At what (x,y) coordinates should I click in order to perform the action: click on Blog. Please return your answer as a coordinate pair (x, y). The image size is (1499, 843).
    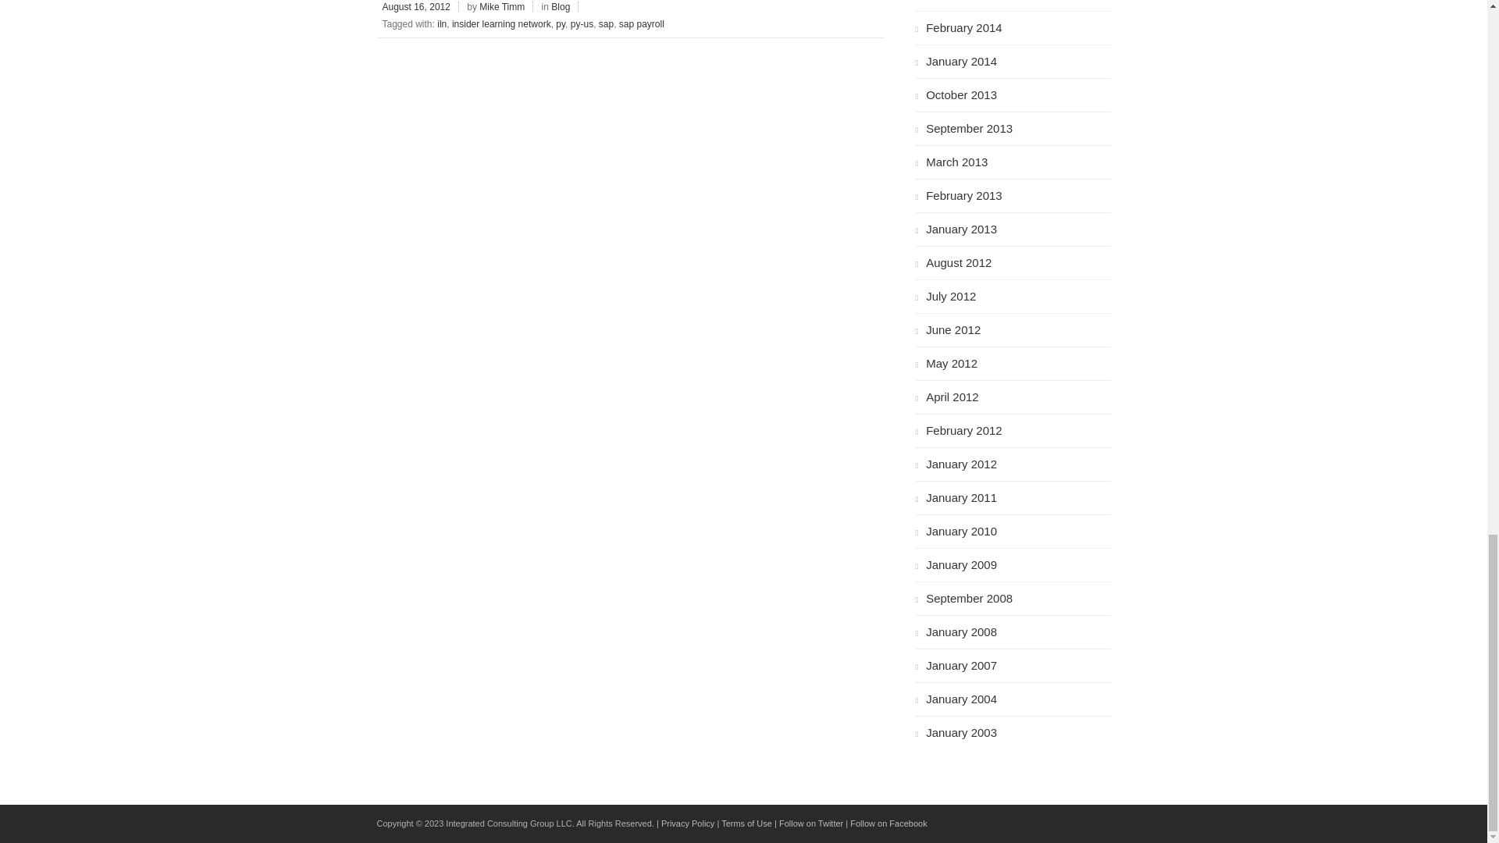
    Looking at the image, I should click on (562, 7).